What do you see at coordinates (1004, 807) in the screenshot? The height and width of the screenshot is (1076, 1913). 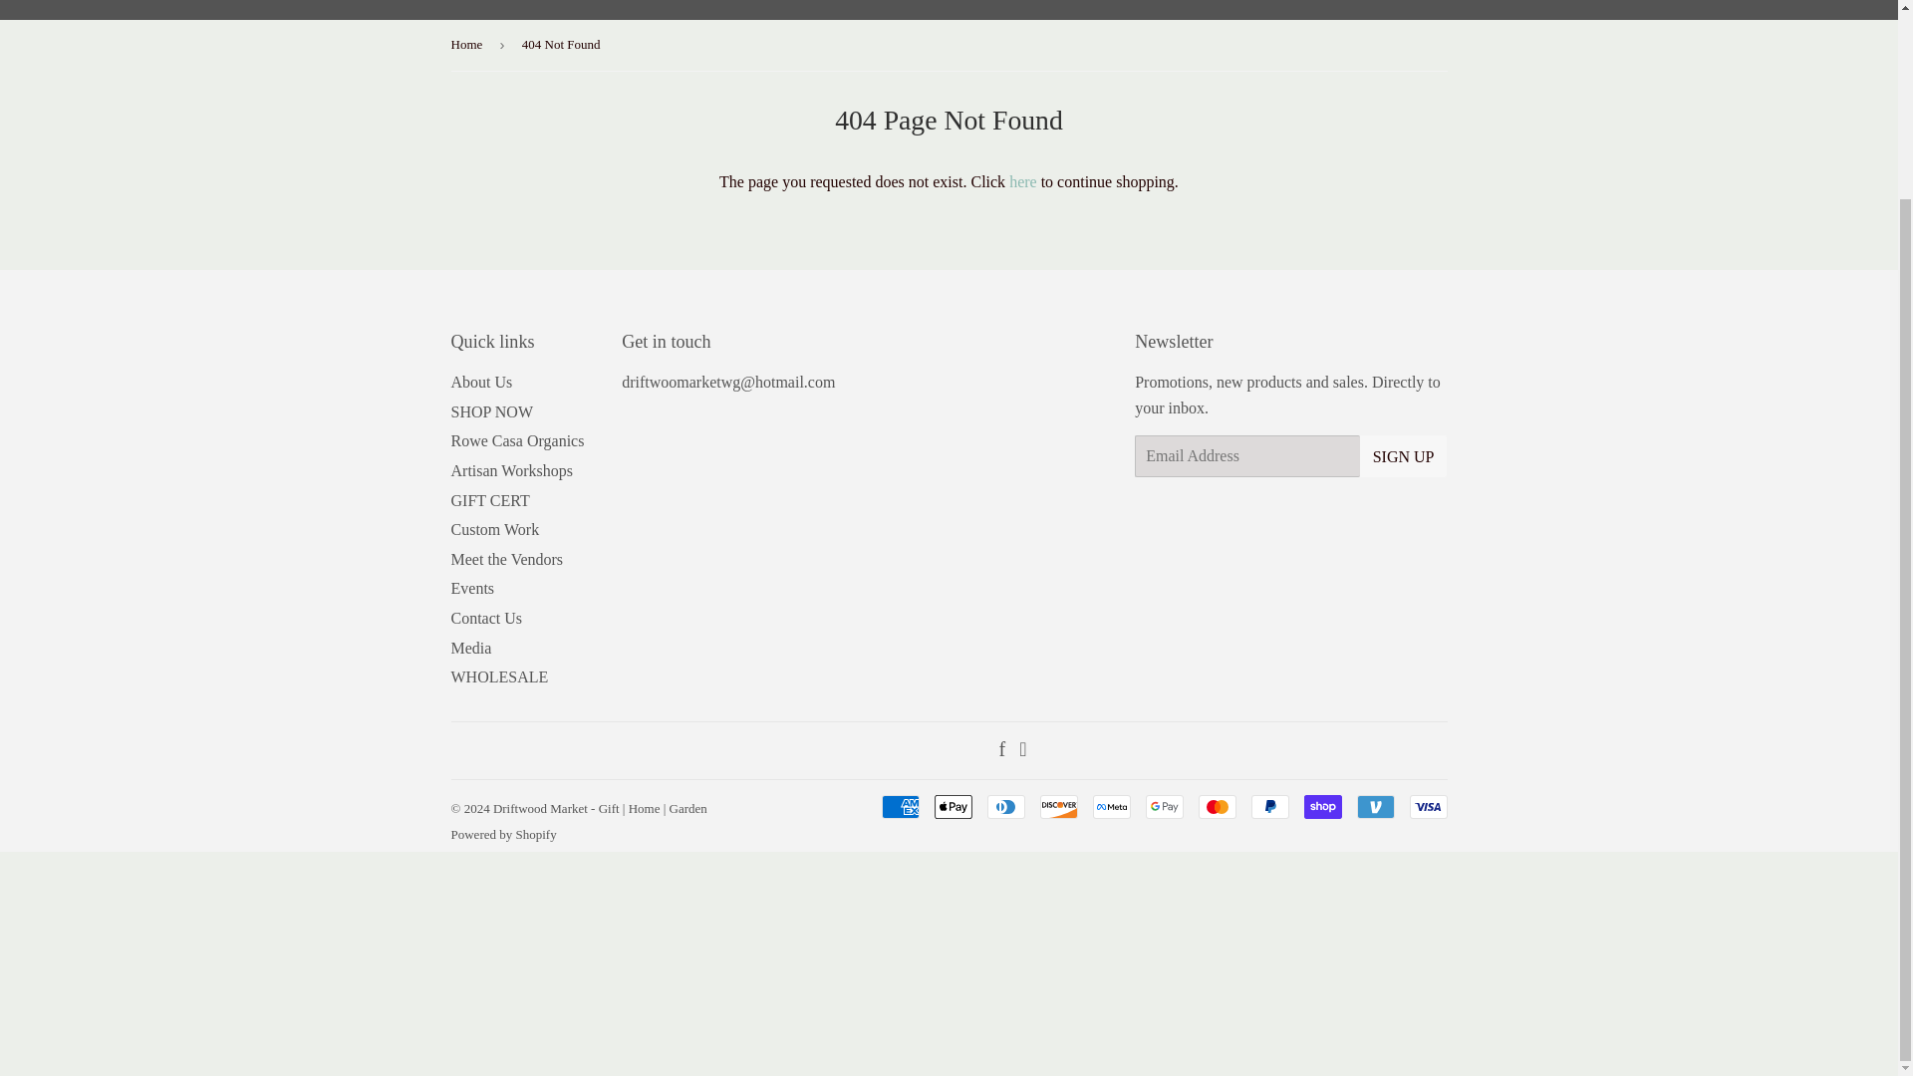 I see `Diners Club` at bounding box center [1004, 807].